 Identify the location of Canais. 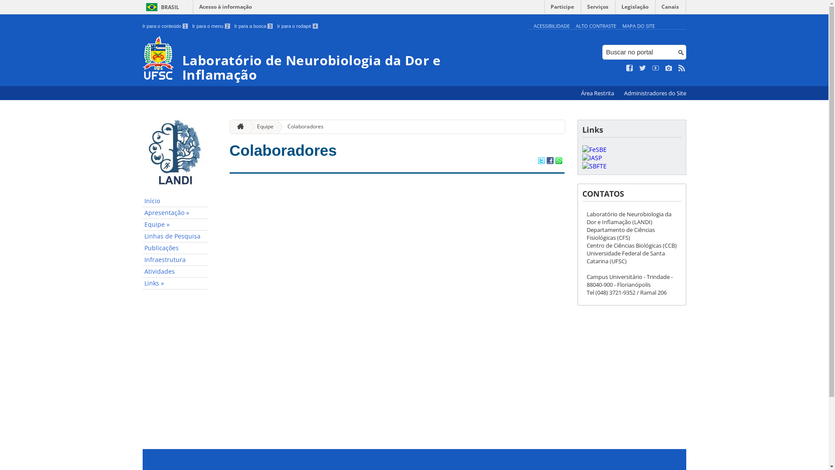
(671, 9).